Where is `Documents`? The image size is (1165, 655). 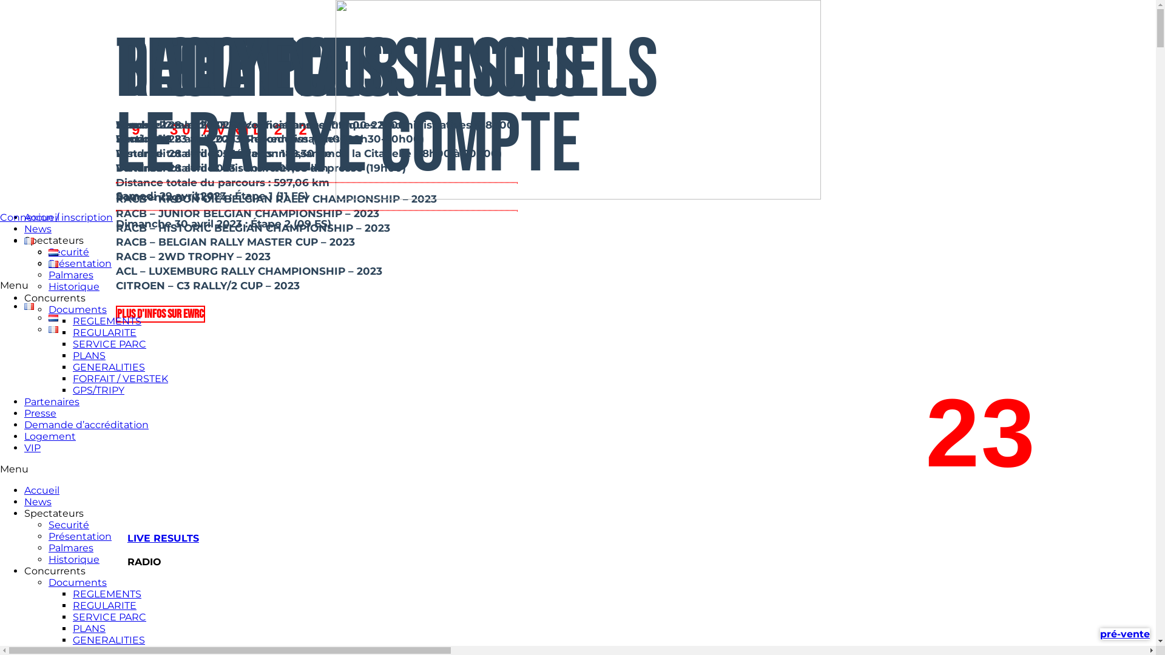
Documents is located at coordinates (78, 582).